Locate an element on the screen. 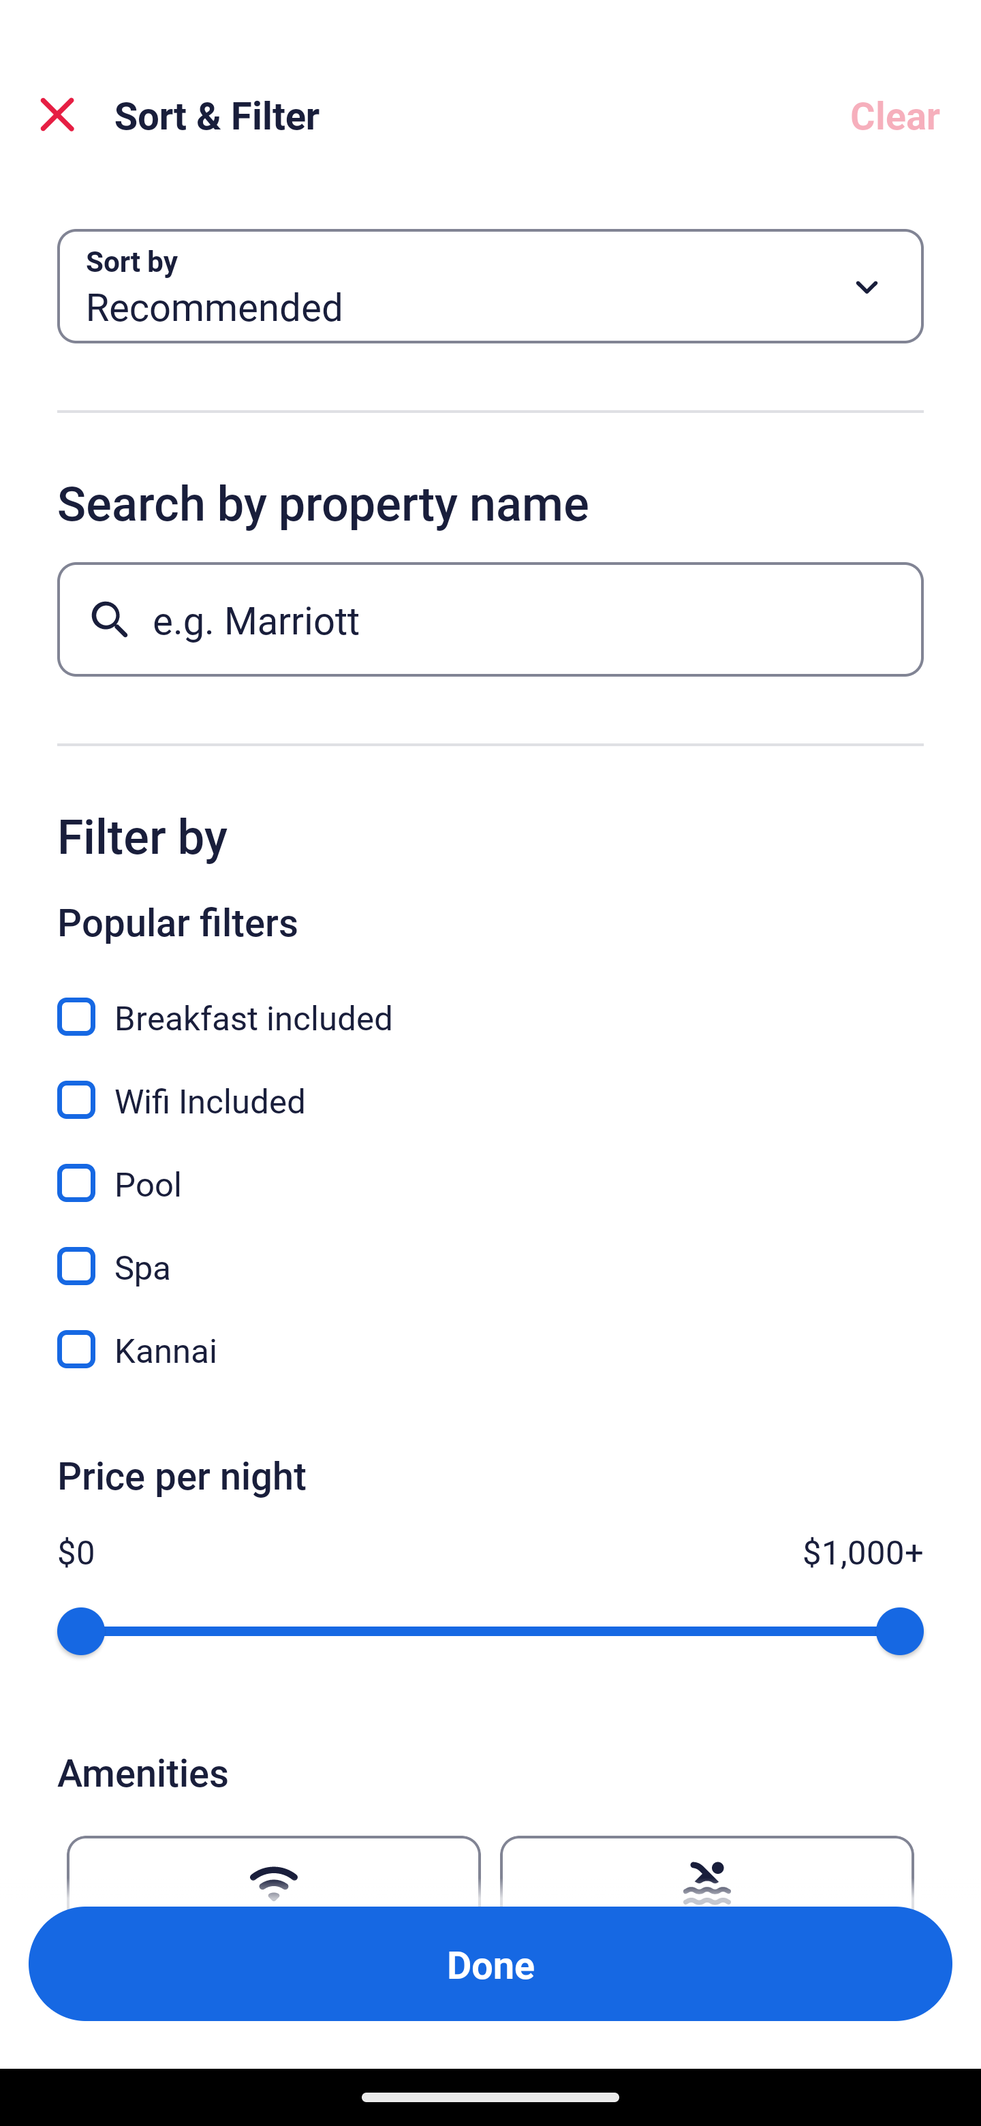 This screenshot has height=2126, width=981. Close Sort and Filter is located at coordinates (57, 114).